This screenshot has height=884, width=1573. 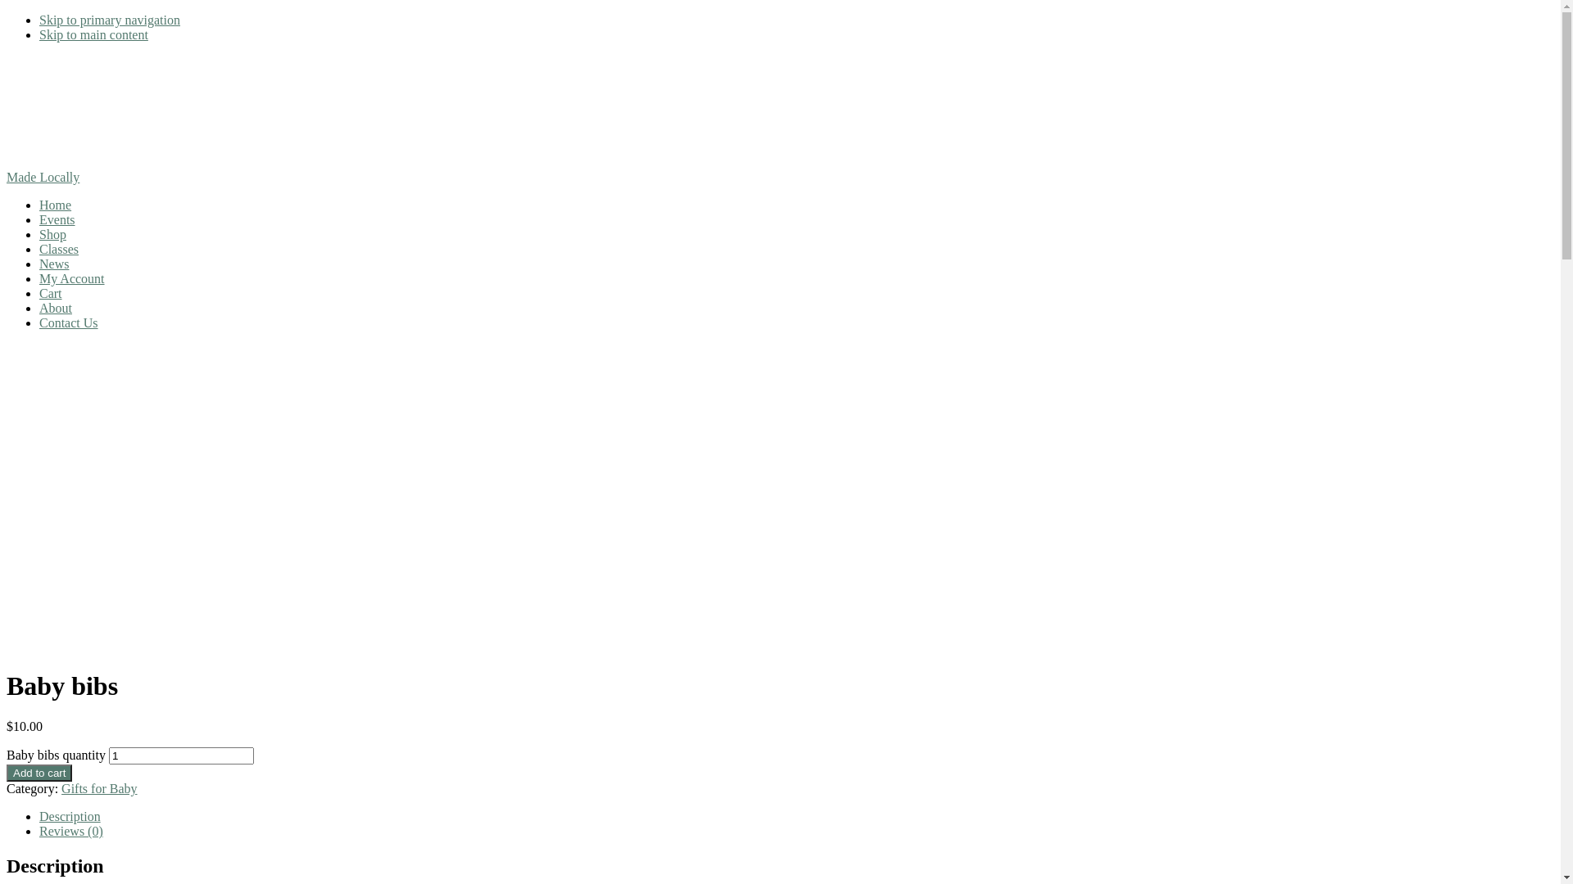 I want to click on Events, so click(x=57, y=219).